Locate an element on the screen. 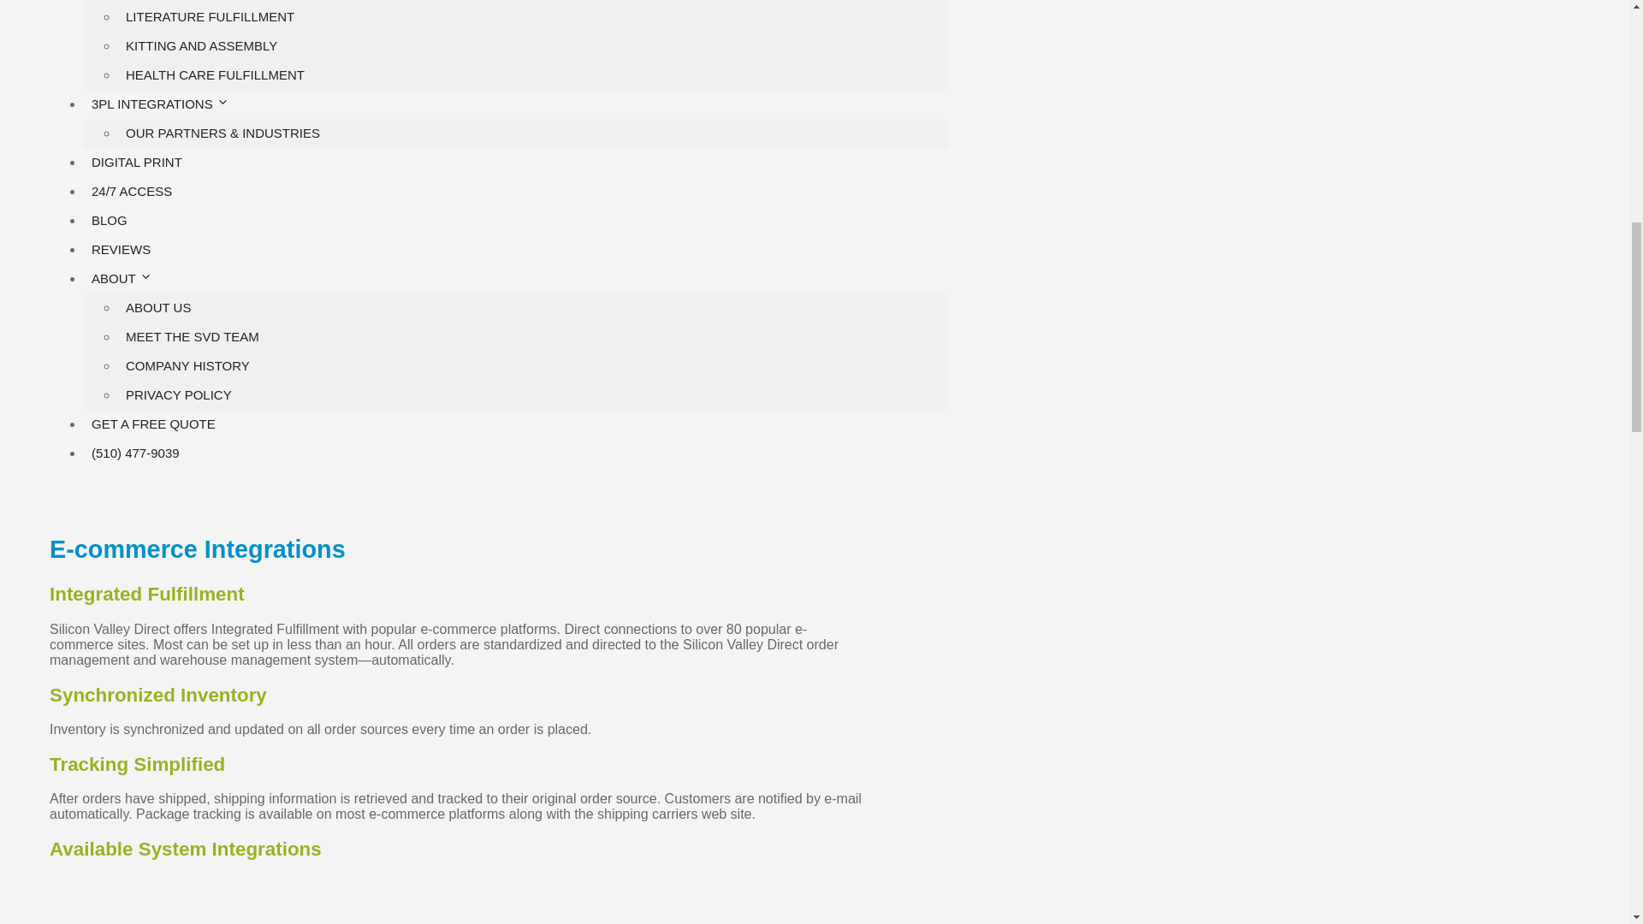 The height and width of the screenshot is (924, 1643). BLOG is located at coordinates (109, 220).